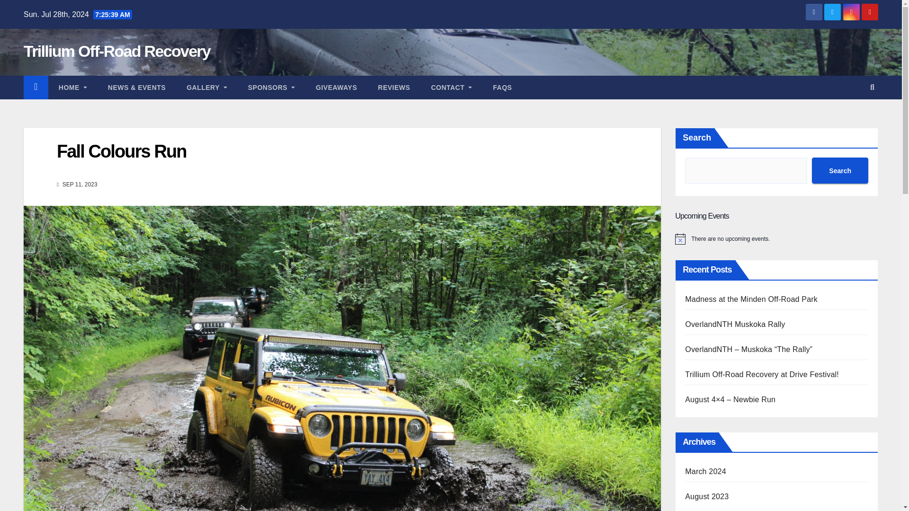  What do you see at coordinates (116, 51) in the screenshot?
I see `Trillium Off-Road Recovery` at bounding box center [116, 51].